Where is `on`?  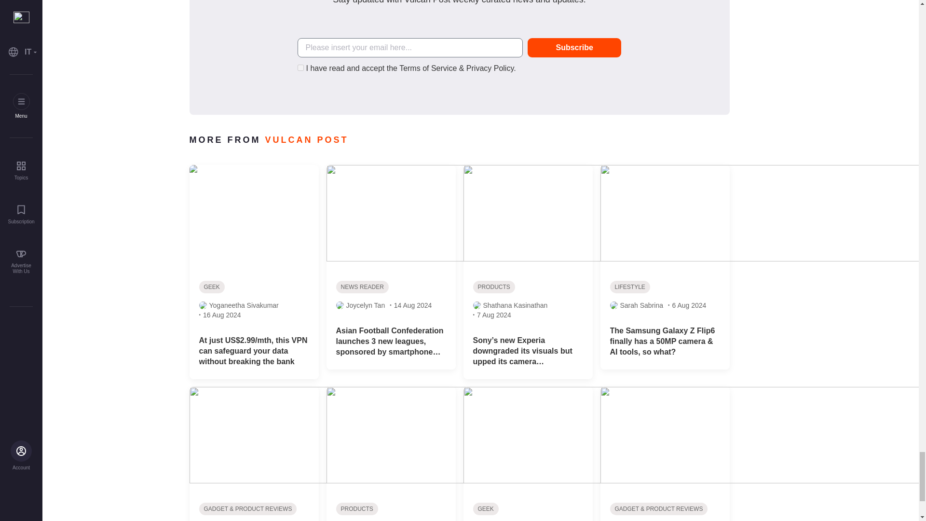
on is located at coordinates (300, 68).